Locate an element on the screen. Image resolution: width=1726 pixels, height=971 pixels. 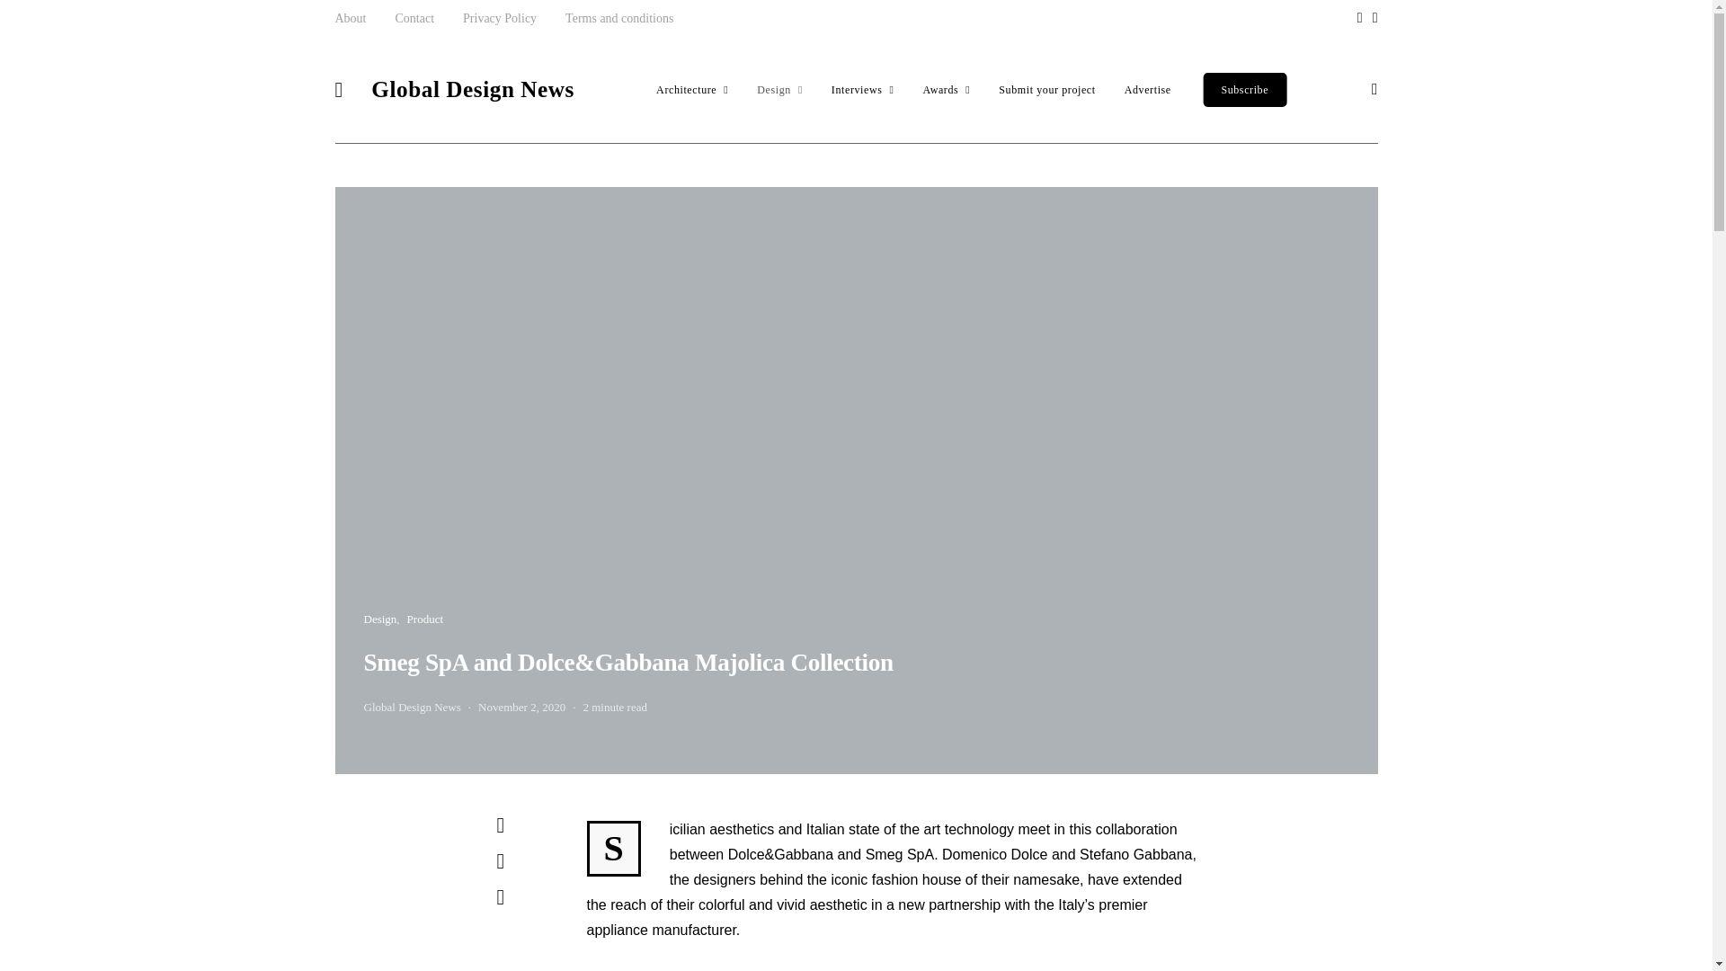
View all posts by Global Design News is located at coordinates (412, 707).